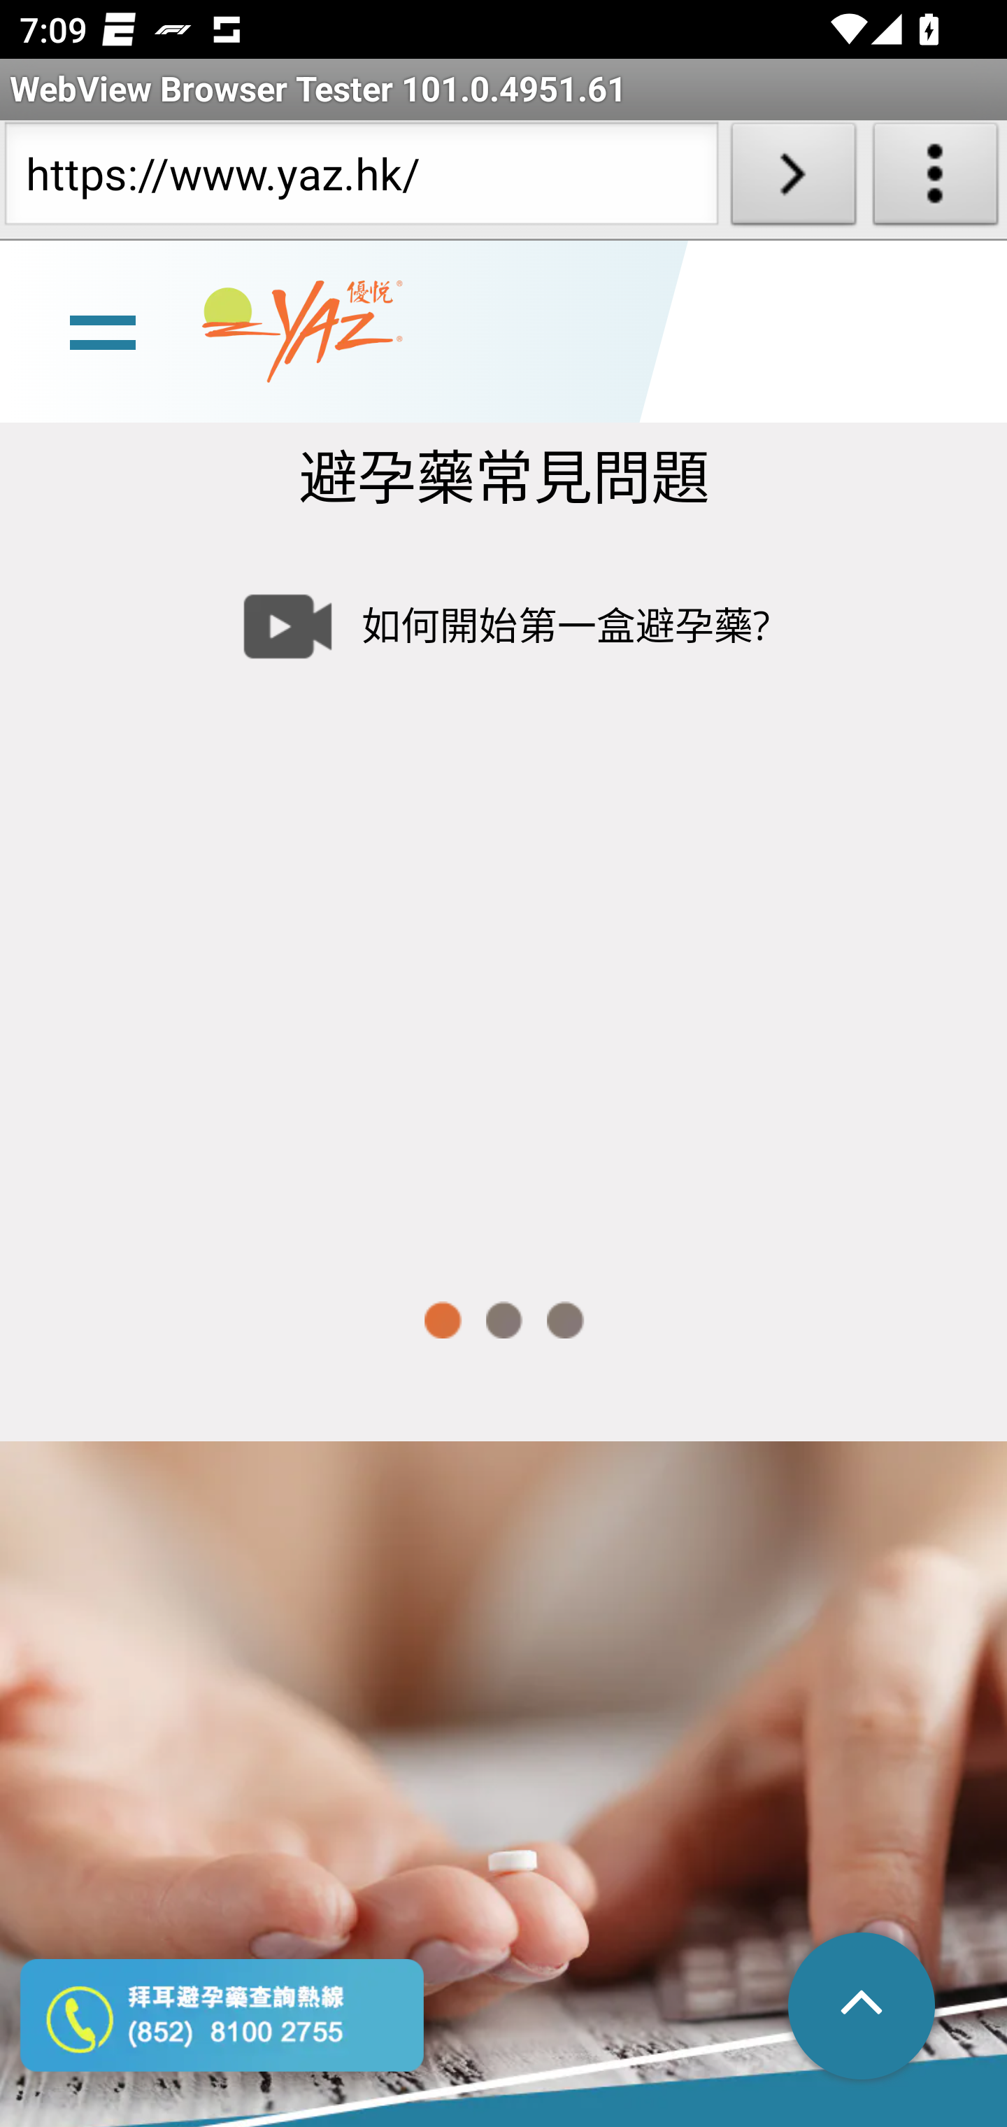 The image size is (1007, 2127). Describe the element at coordinates (361, 179) in the screenshot. I see `https://www.yaz.hk/` at that location.